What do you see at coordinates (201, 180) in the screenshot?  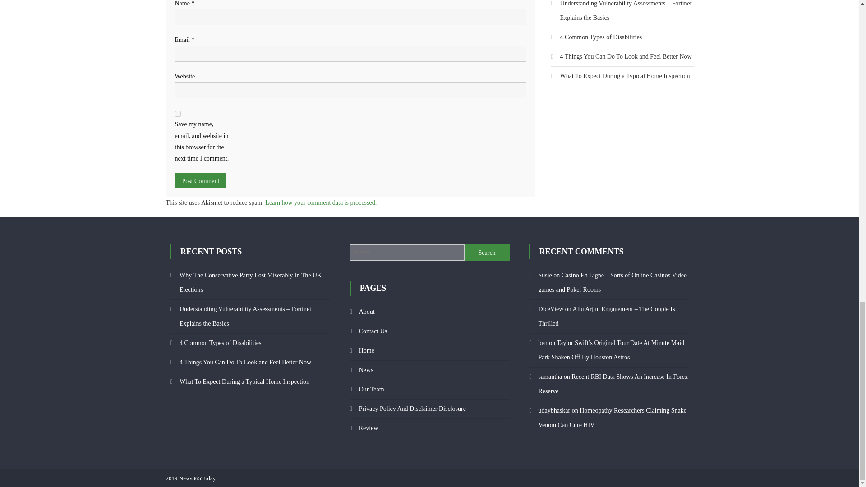 I see `Post Comment` at bounding box center [201, 180].